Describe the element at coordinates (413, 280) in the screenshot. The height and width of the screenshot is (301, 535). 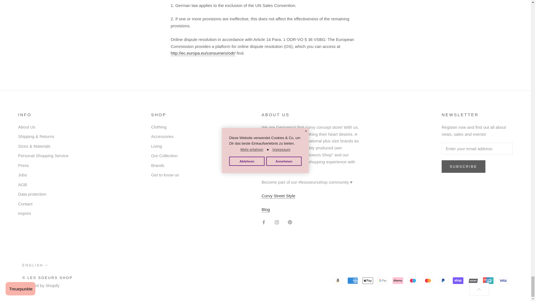
I see `Maestro` at that location.